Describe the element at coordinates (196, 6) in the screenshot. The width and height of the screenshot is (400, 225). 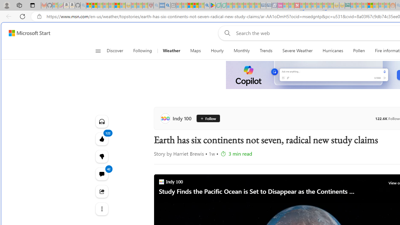
I see `Pets - MSN` at that location.